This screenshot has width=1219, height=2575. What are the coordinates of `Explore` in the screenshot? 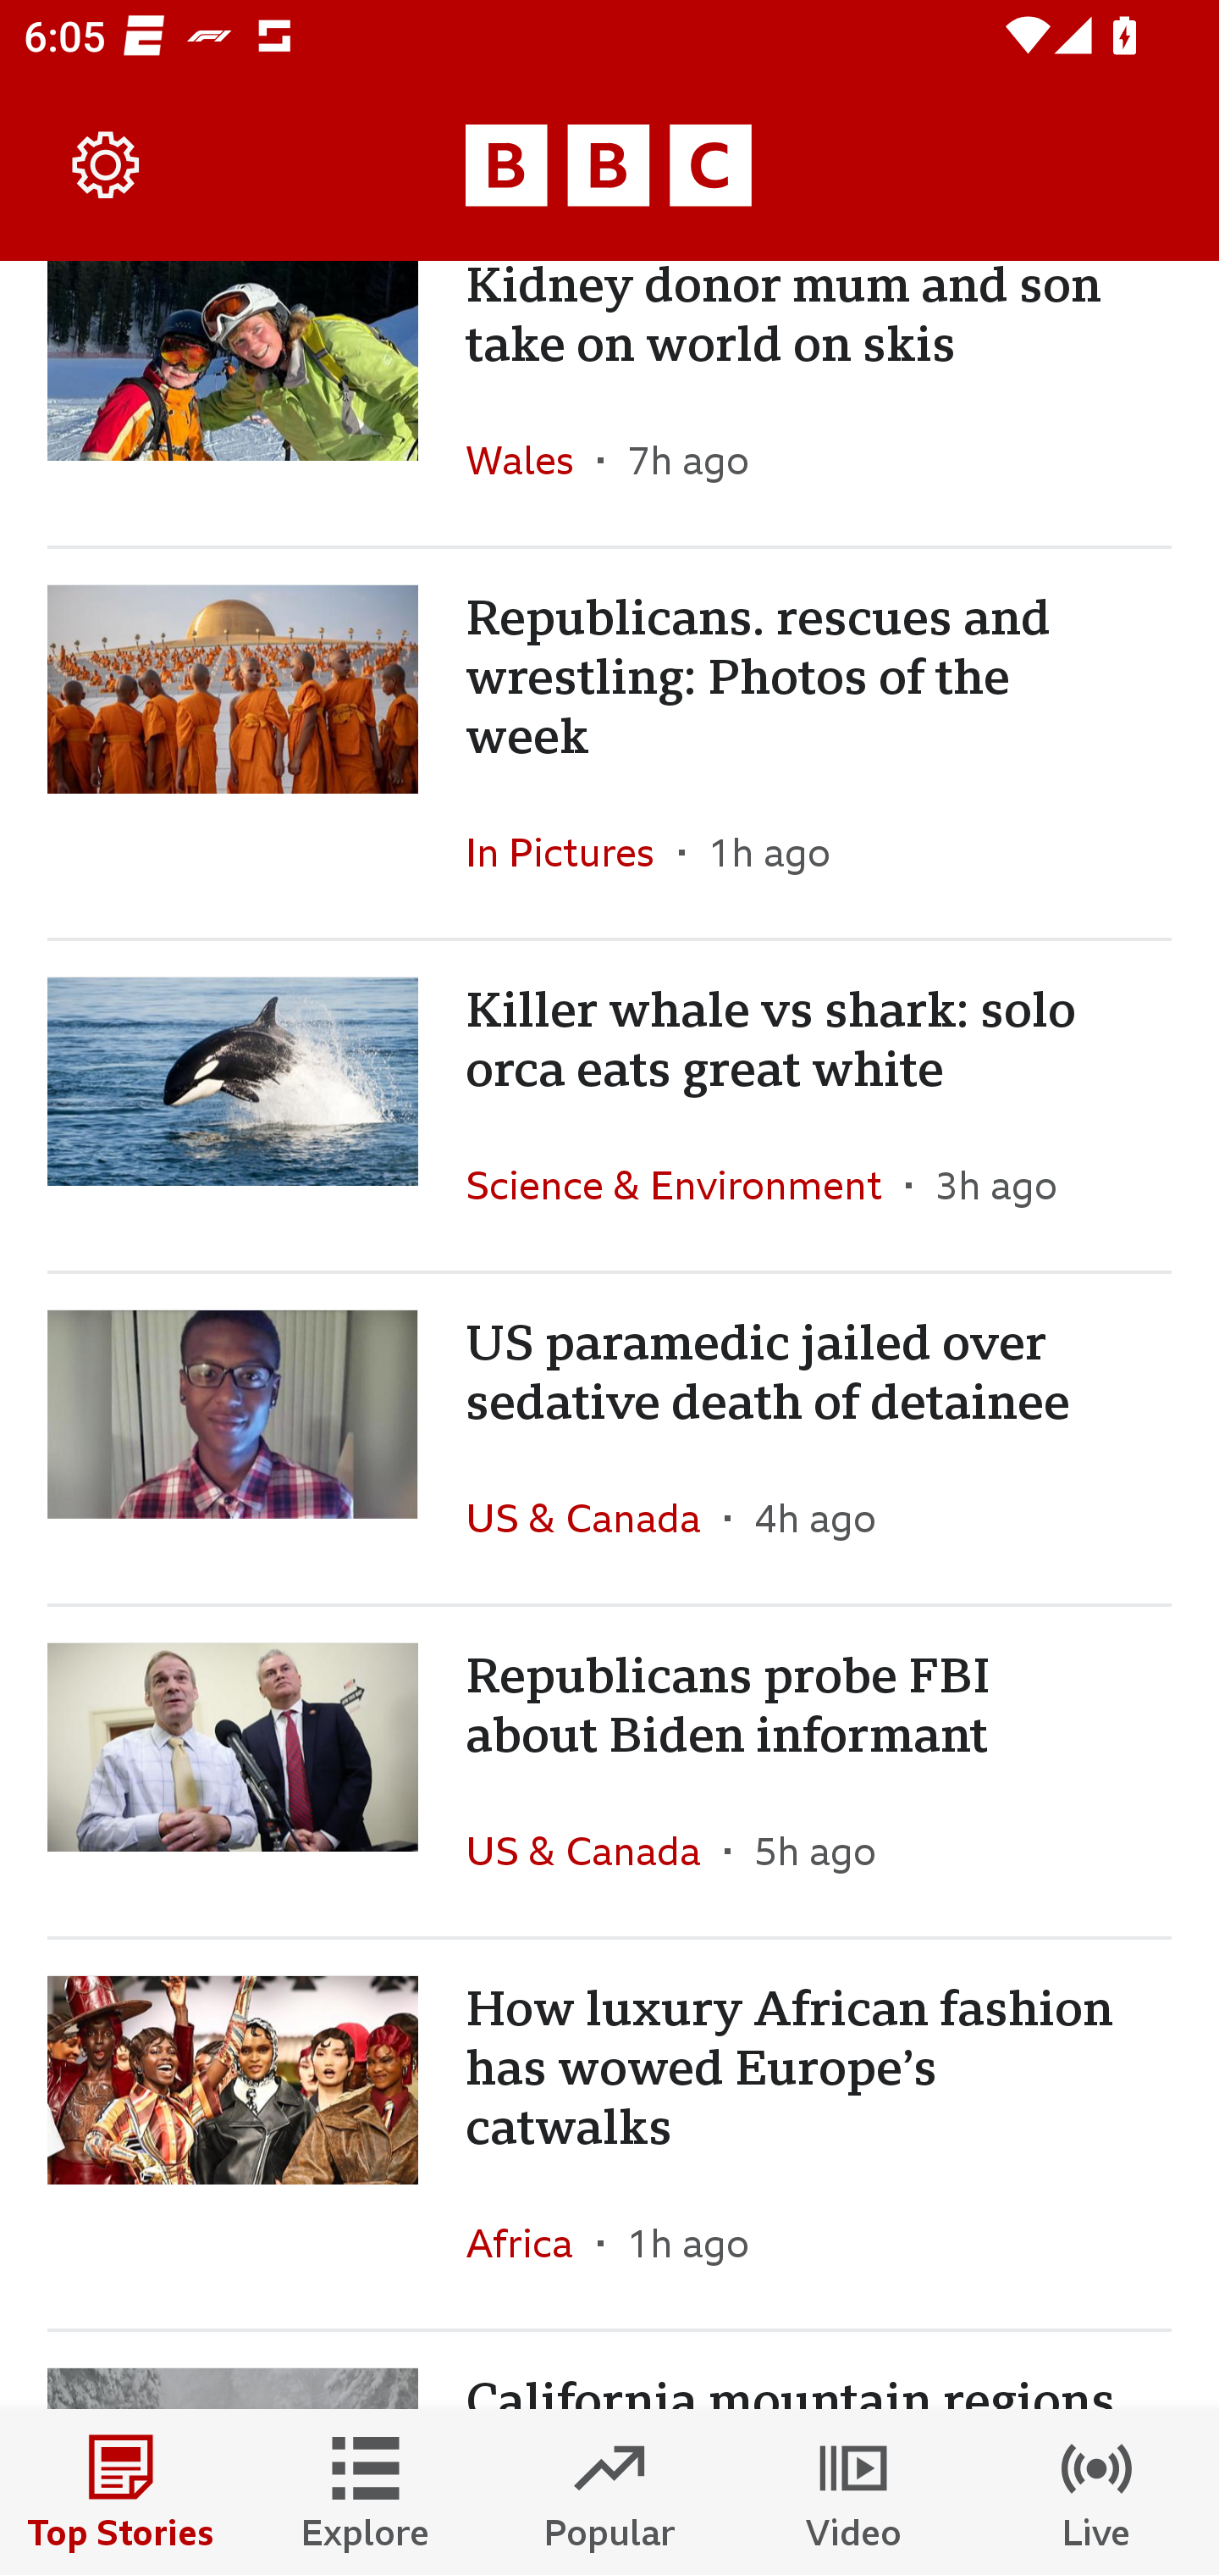 It's located at (366, 2492).